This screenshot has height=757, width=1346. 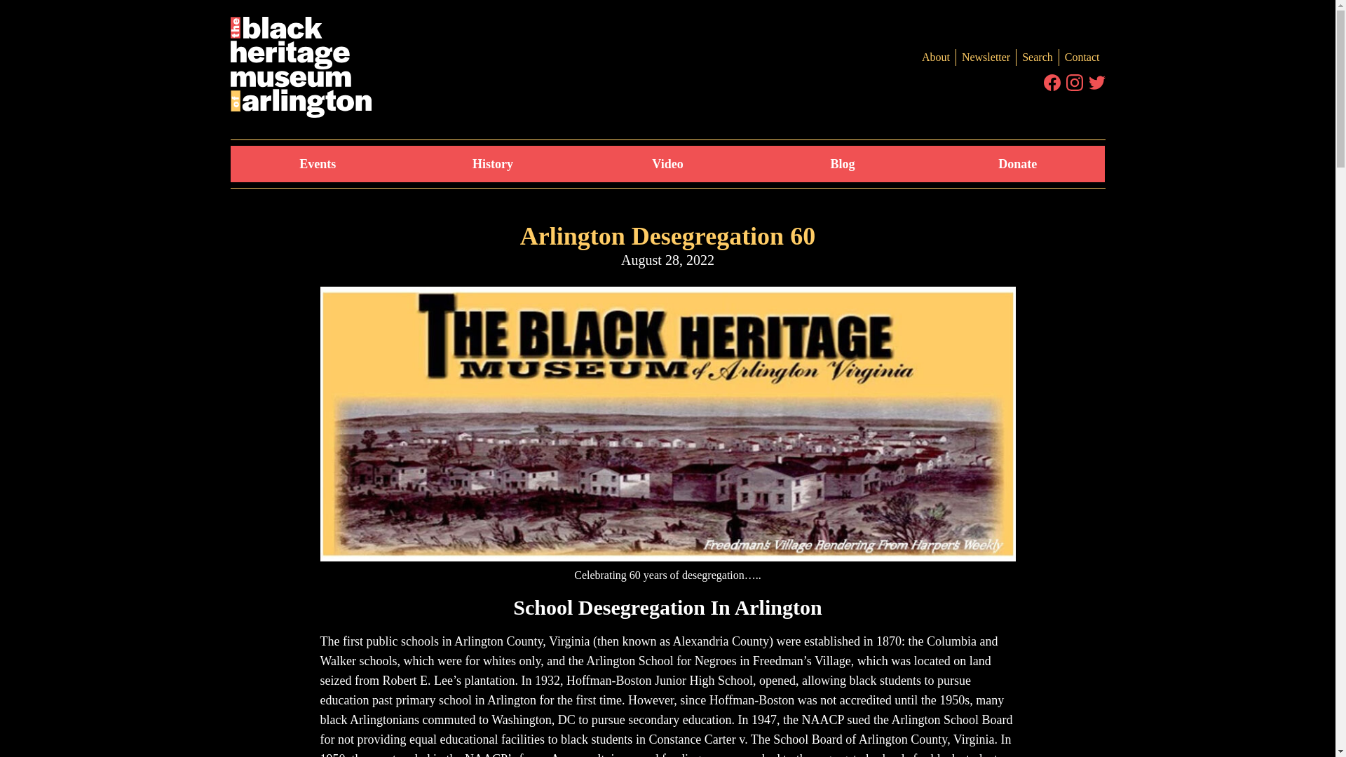 What do you see at coordinates (936, 57) in the screenshot?
I see `About` at bounding box center [936, 57].